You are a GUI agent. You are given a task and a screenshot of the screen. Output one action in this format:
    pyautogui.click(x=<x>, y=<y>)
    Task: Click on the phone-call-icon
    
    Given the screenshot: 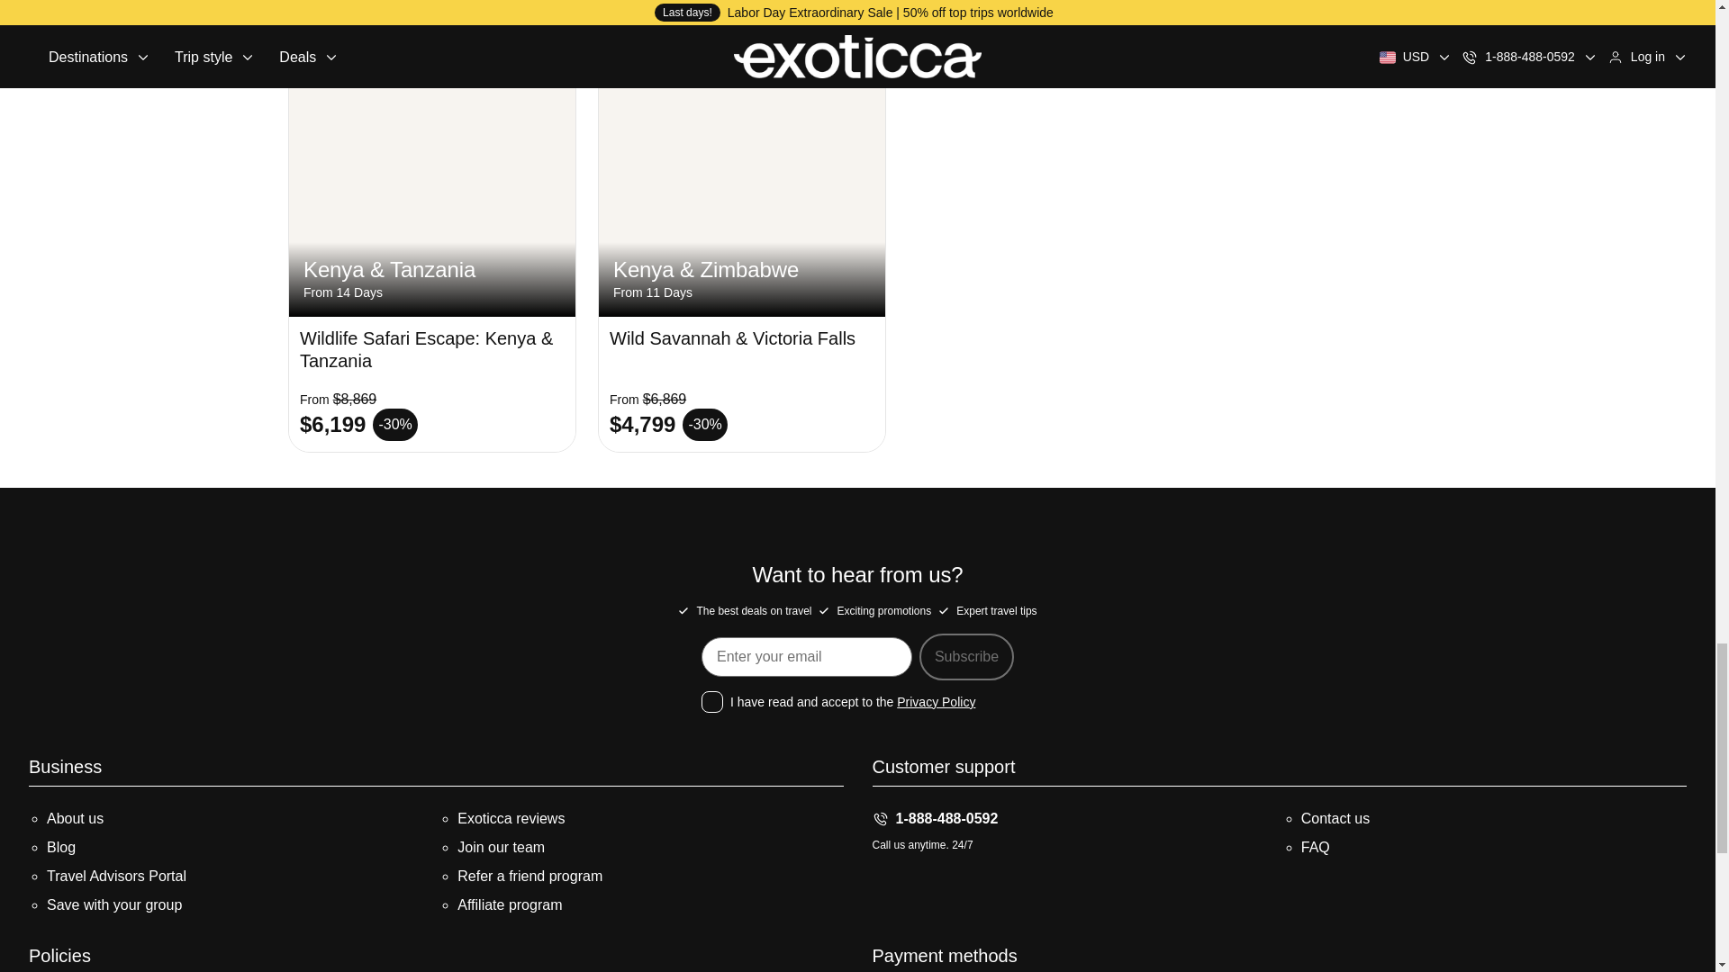 What is the action you would take?
    pyautogui.click(x=879, y=819)
    